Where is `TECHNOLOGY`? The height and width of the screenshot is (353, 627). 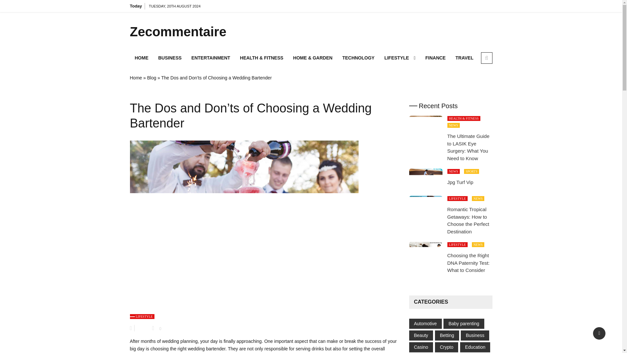 TECHNOLOGY is located at coordinates (358, 58).